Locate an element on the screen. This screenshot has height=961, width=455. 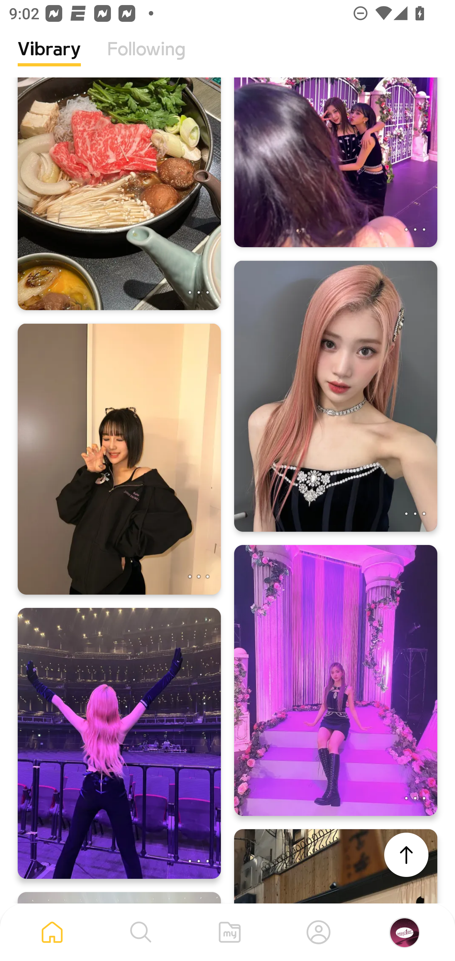
Following is located at coordinates (146, 58).